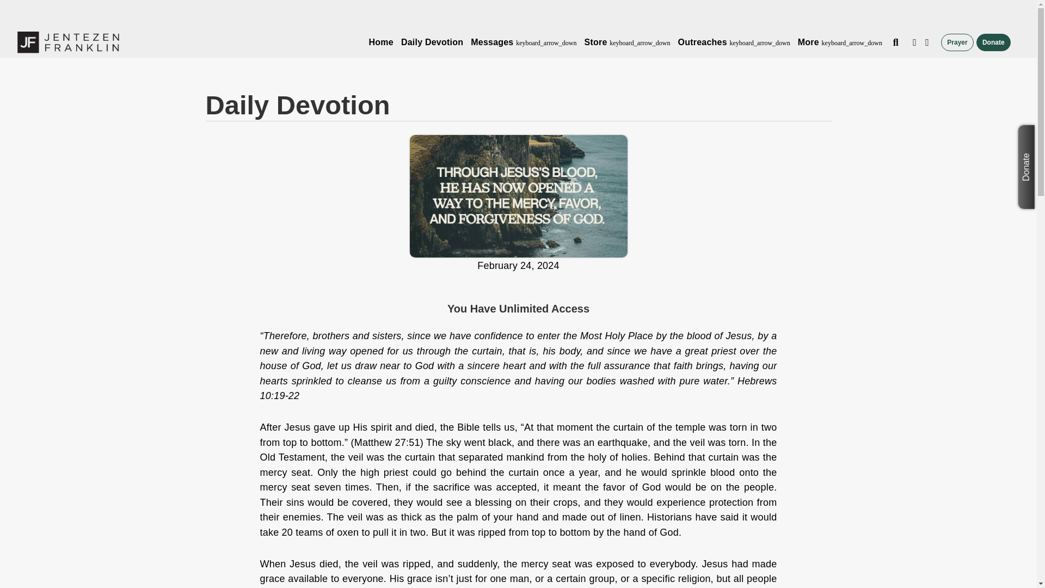 The height and width of the screenshot is (588, 1045). What do you see at coordinates (563, 13) in the screenshot?
I see `HERE` at bounding box center [563, 13].